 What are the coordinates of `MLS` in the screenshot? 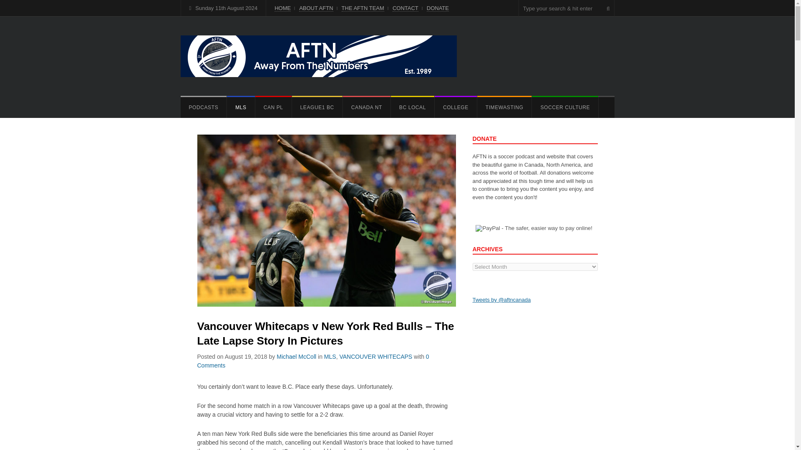 It's located at (240, 107).